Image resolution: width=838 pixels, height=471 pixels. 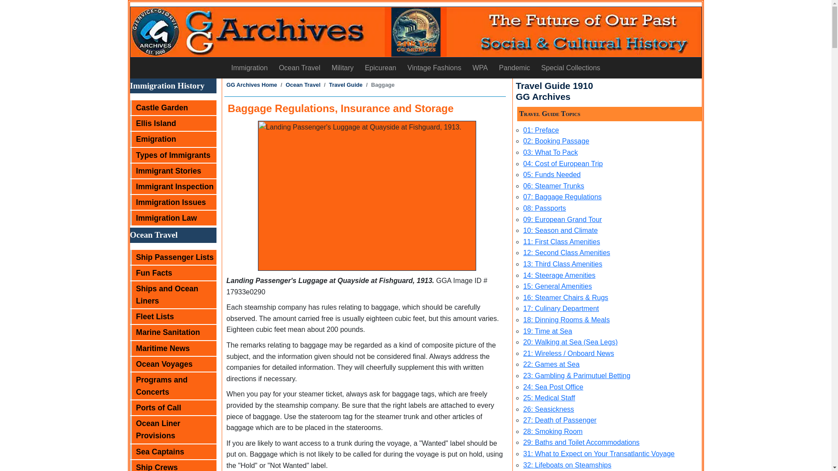 What do you see at coordinates (434, 68) in the screenshot?
I see `Vintage Fashions` at bounding box center [434, 68].